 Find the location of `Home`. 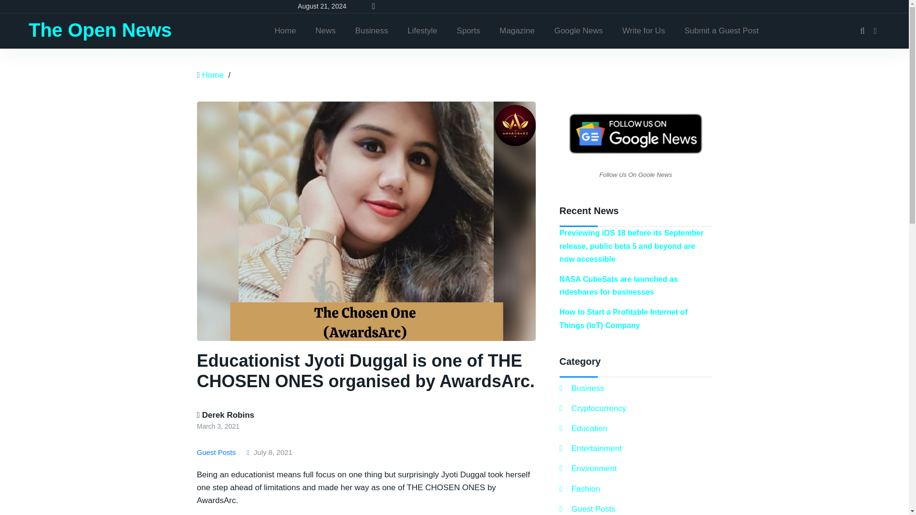

Home is located at coordinates (284, 31).